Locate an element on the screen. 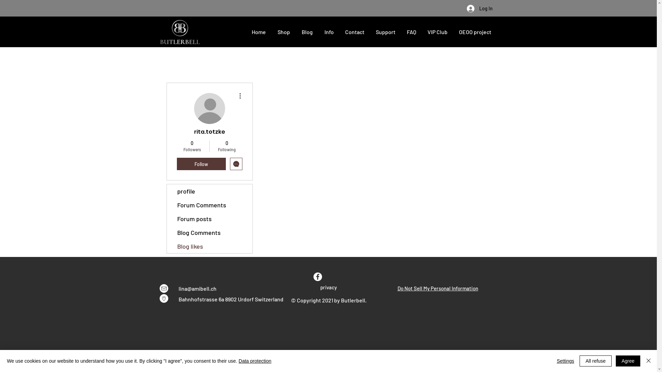  Blog likes is located at coordinates (210, 246).